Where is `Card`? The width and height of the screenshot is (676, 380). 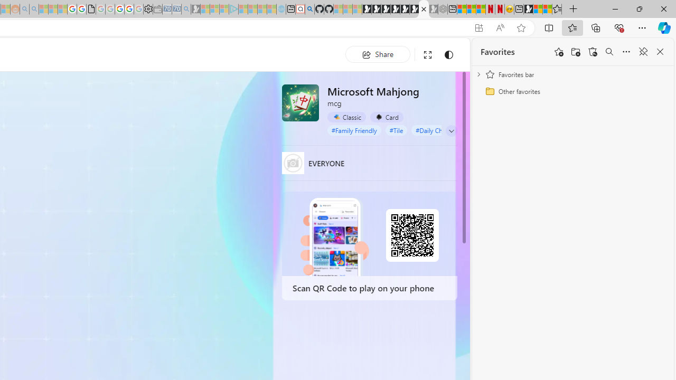
Card is located at coordinates (387, 117).